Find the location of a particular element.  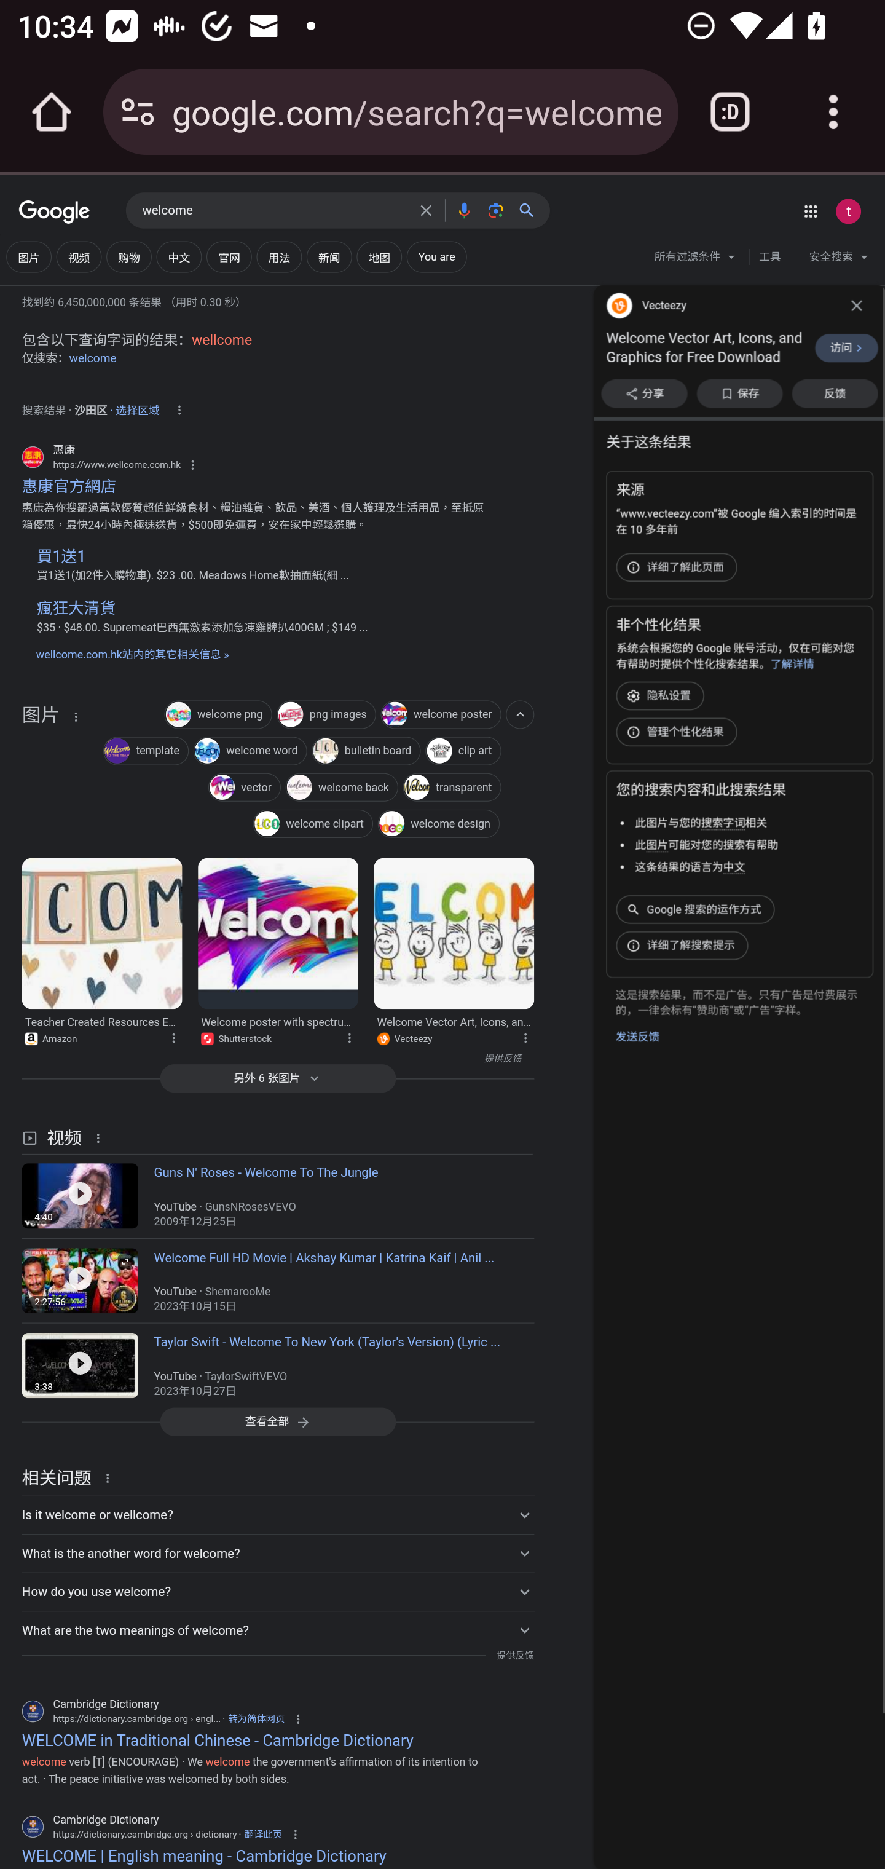

所有过滤条件 is located at coordinates (696, 259).